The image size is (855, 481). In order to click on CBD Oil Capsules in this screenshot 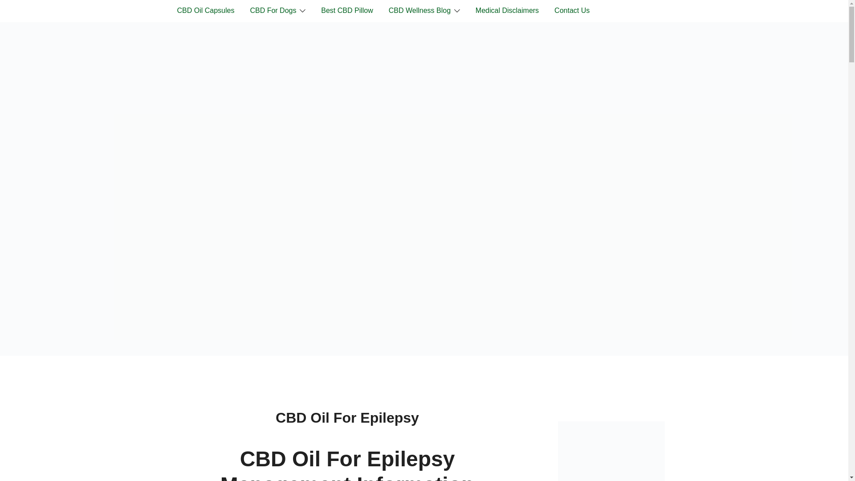, I will do `click(206, 11)`.